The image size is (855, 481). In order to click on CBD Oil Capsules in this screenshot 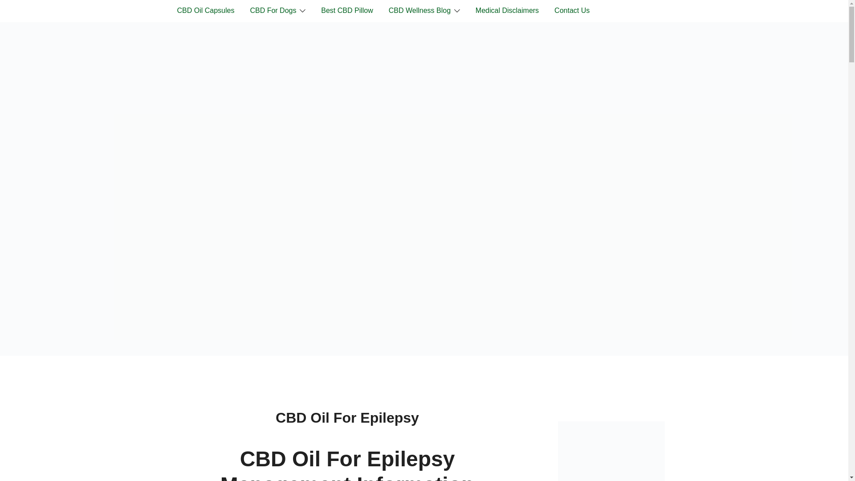, I will do `click(206, 11)`.